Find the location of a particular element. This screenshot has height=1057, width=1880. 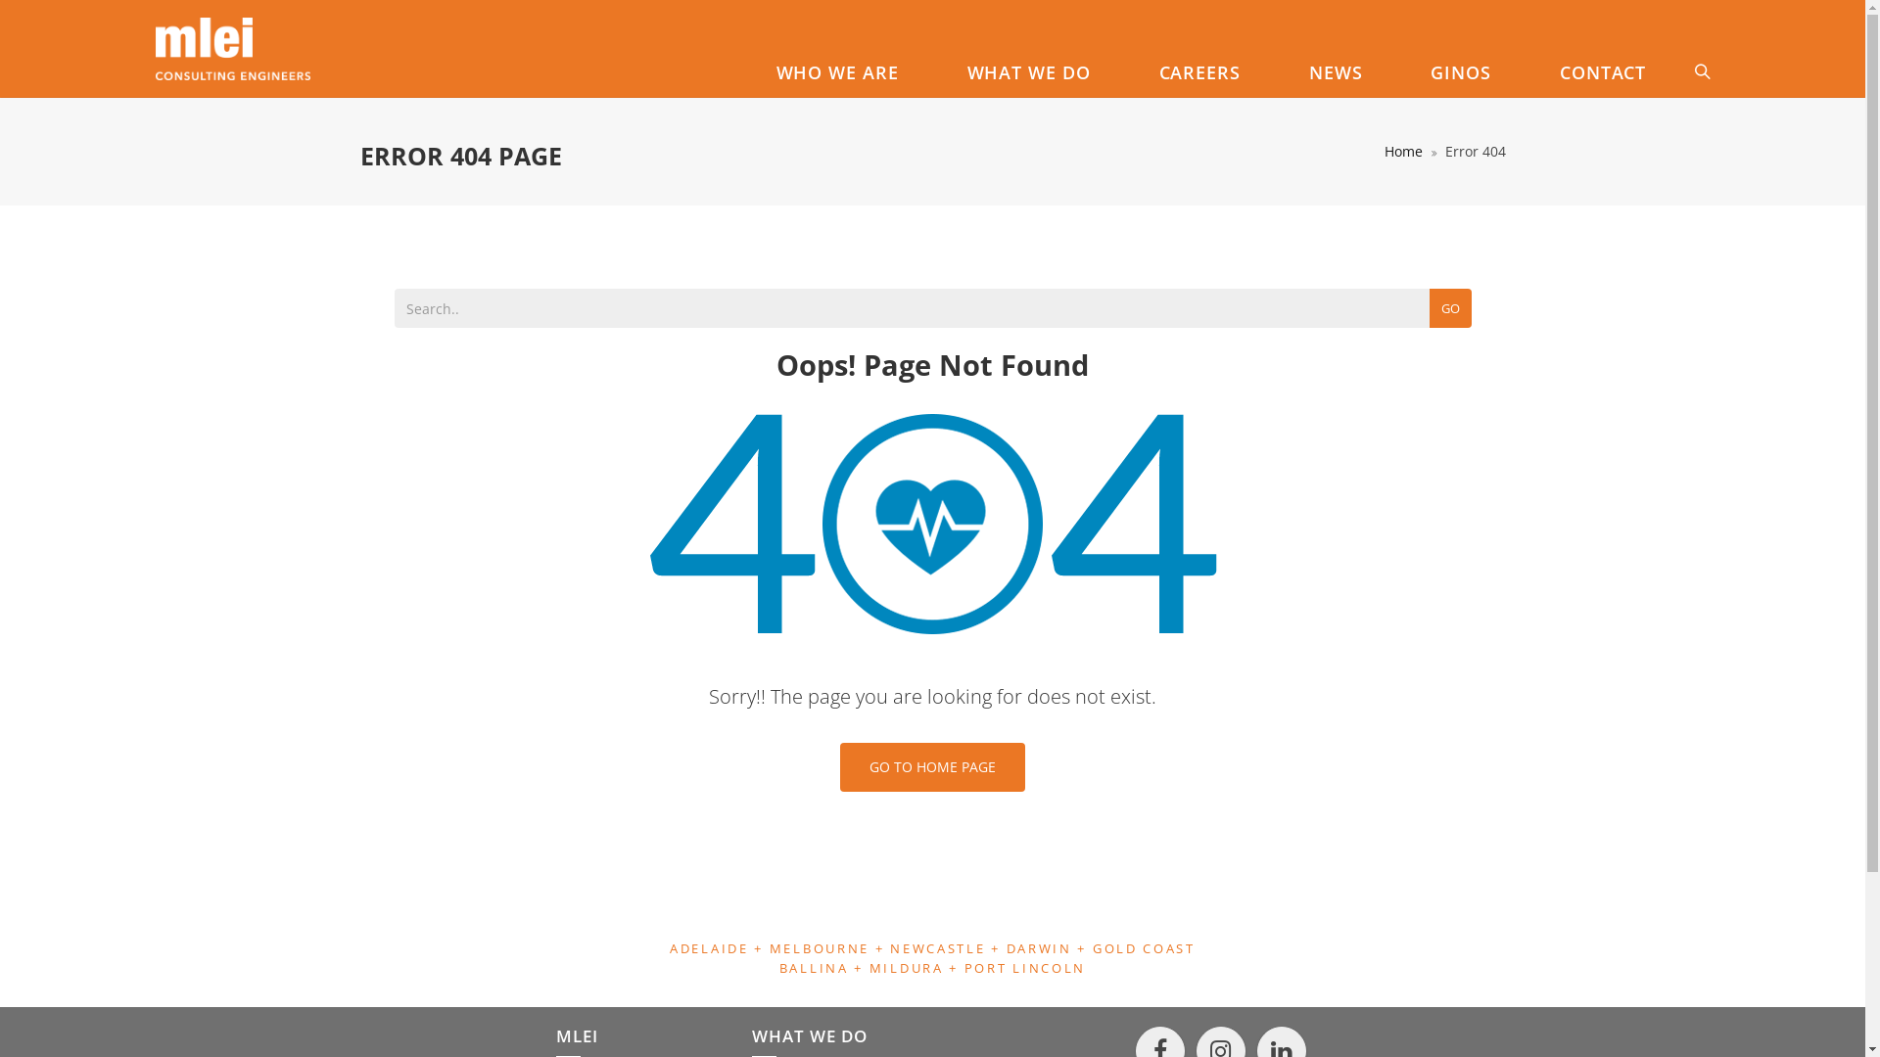

GINOS is located at coordinates (1461, 72).